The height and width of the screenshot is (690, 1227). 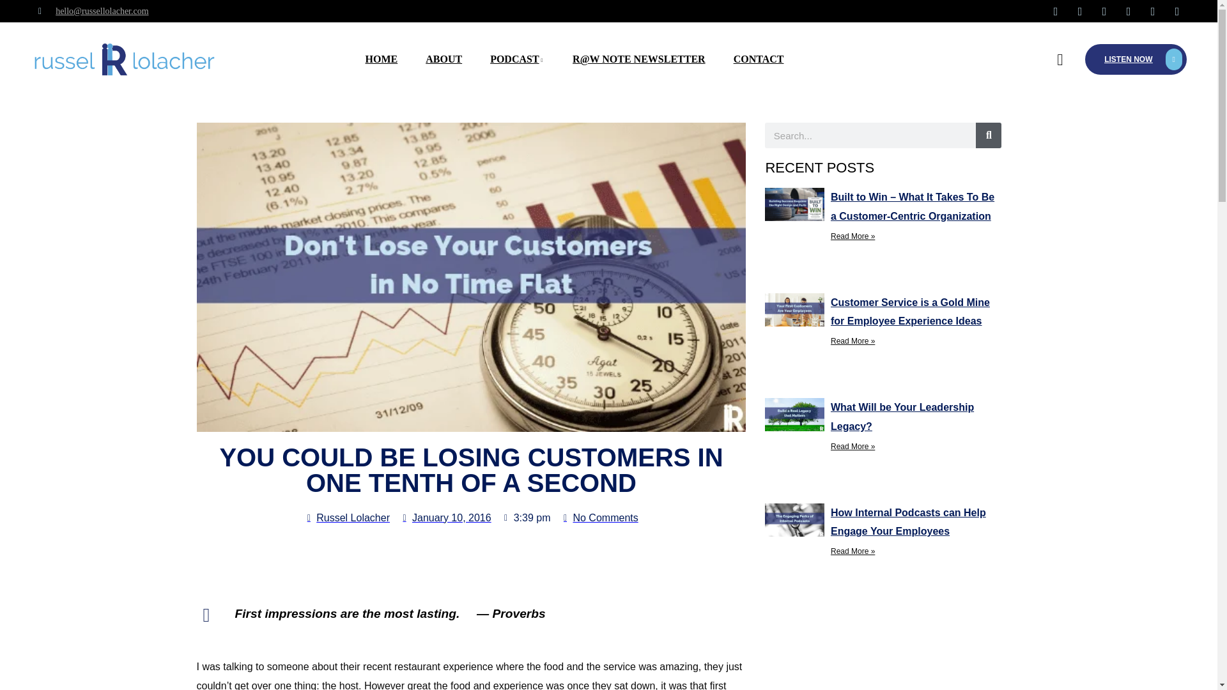 What do you see at coordinates (1135, 59) in the screenshot?
I see `LISTEN NOW` at bounding box center [1135, 59].